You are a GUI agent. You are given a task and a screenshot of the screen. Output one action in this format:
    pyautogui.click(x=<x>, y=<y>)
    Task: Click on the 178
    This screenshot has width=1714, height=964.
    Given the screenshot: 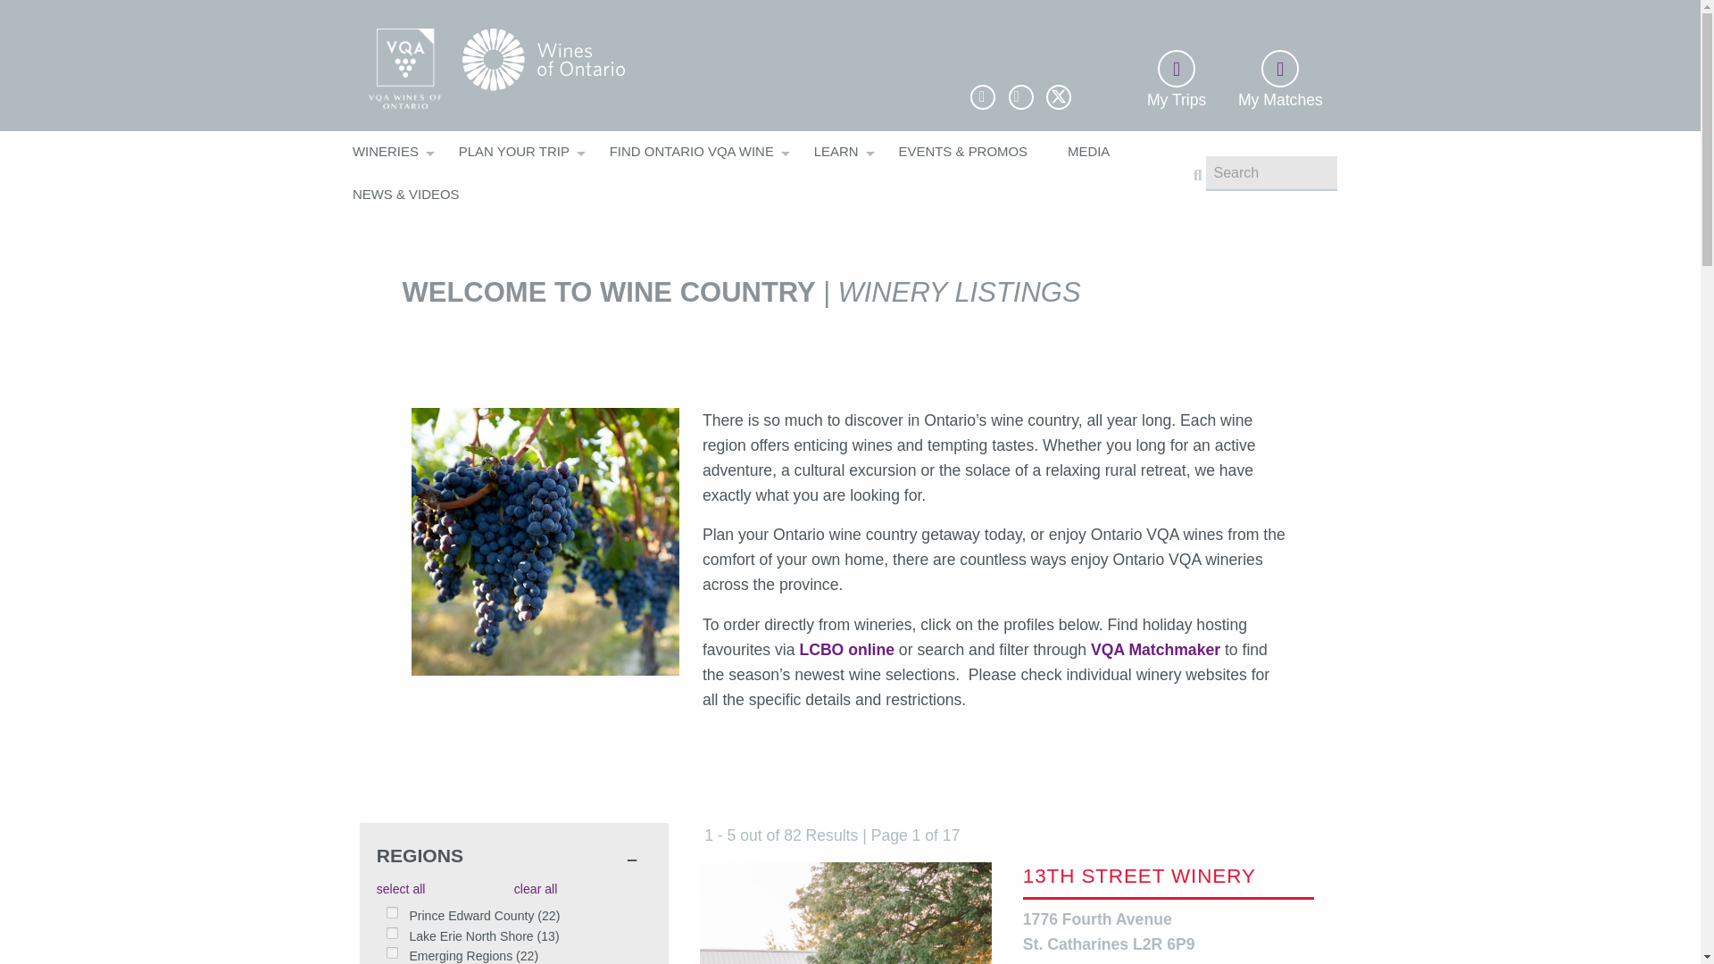 What is the action you would take?
    pyautogui.click(x=392, y=912)
    